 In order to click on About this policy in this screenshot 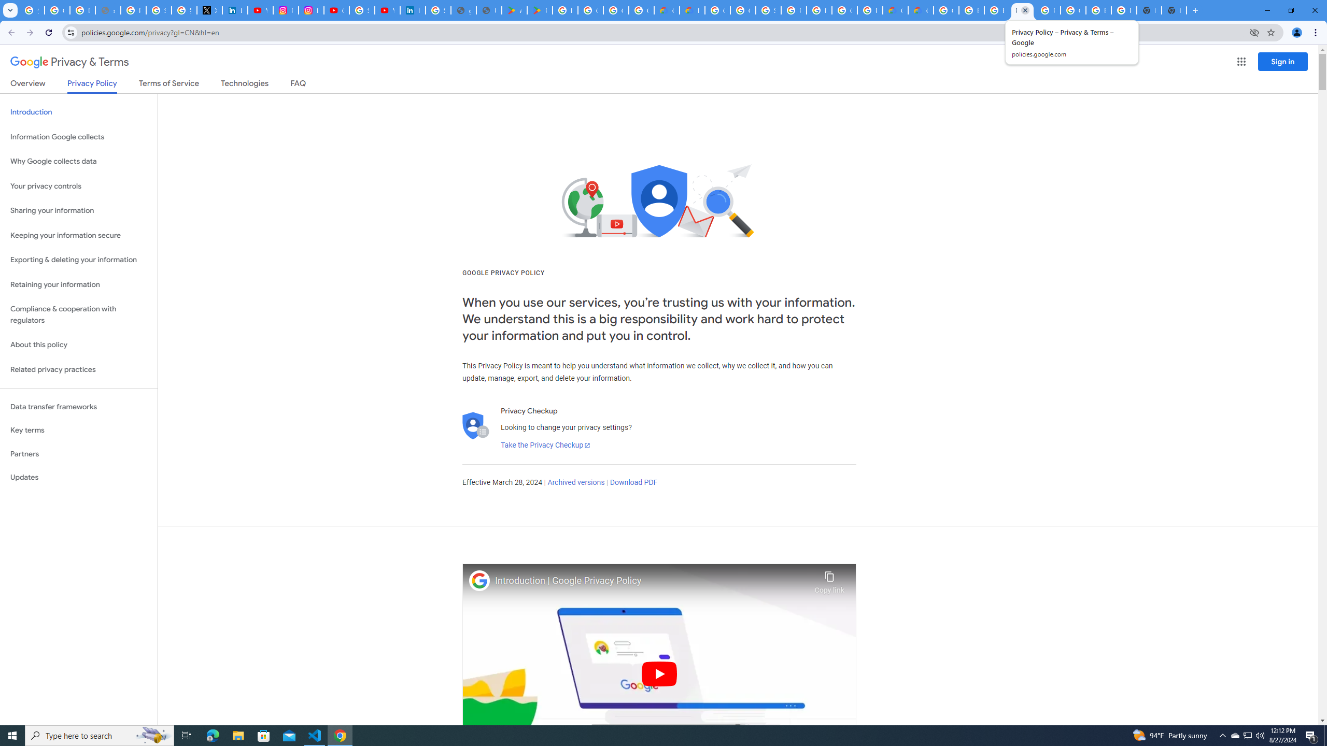, I will do `click(79, 345)`.